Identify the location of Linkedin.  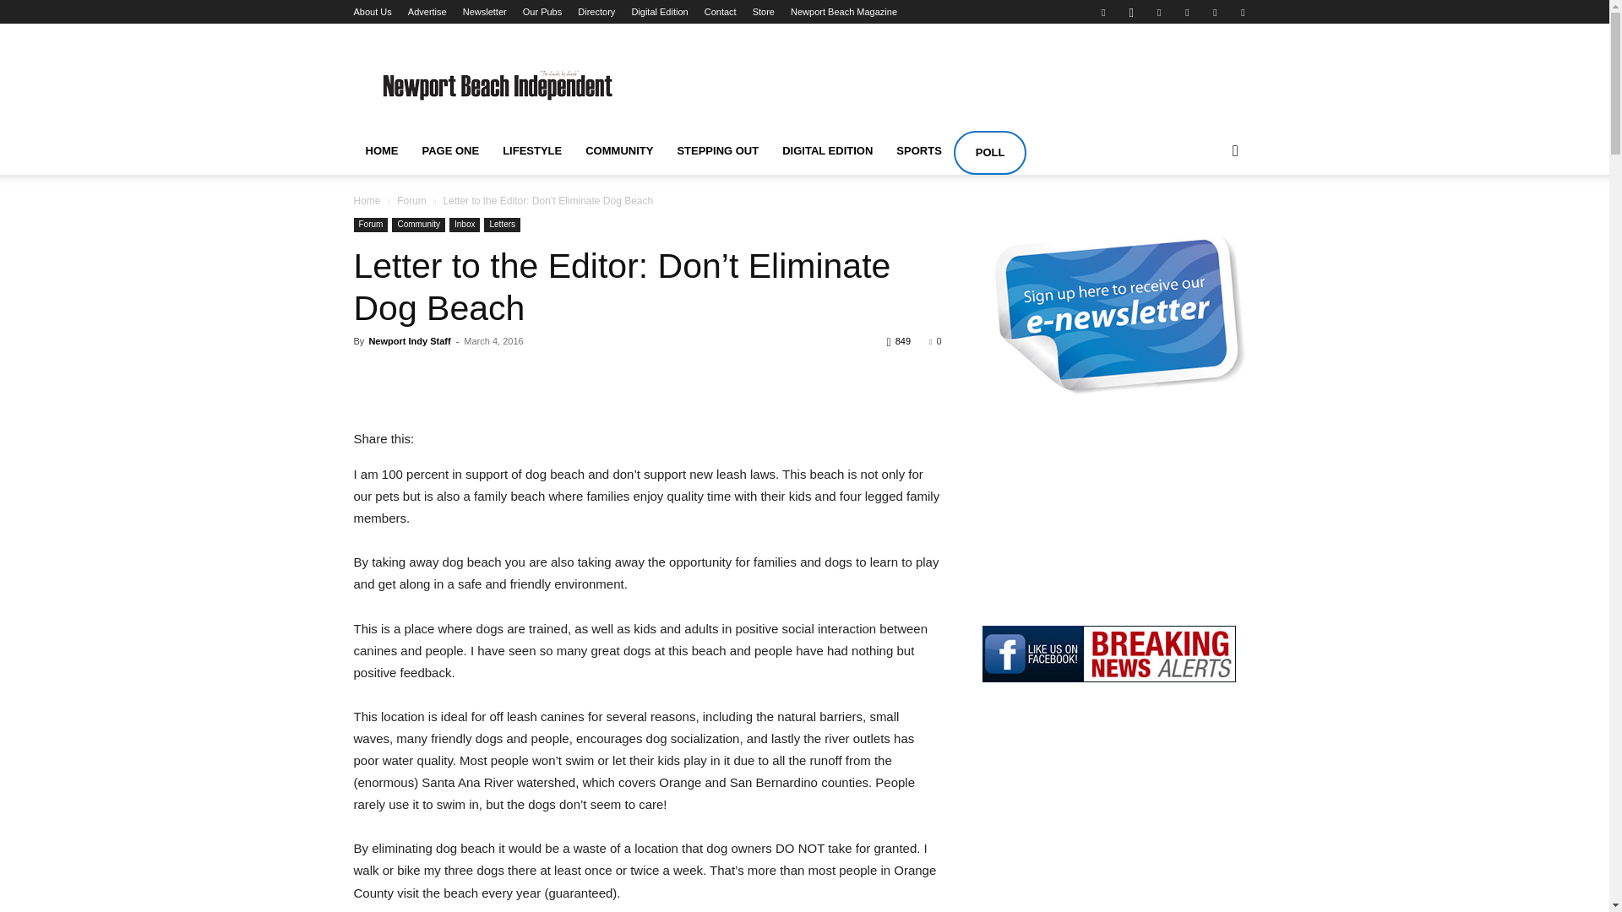
(1159, 12).